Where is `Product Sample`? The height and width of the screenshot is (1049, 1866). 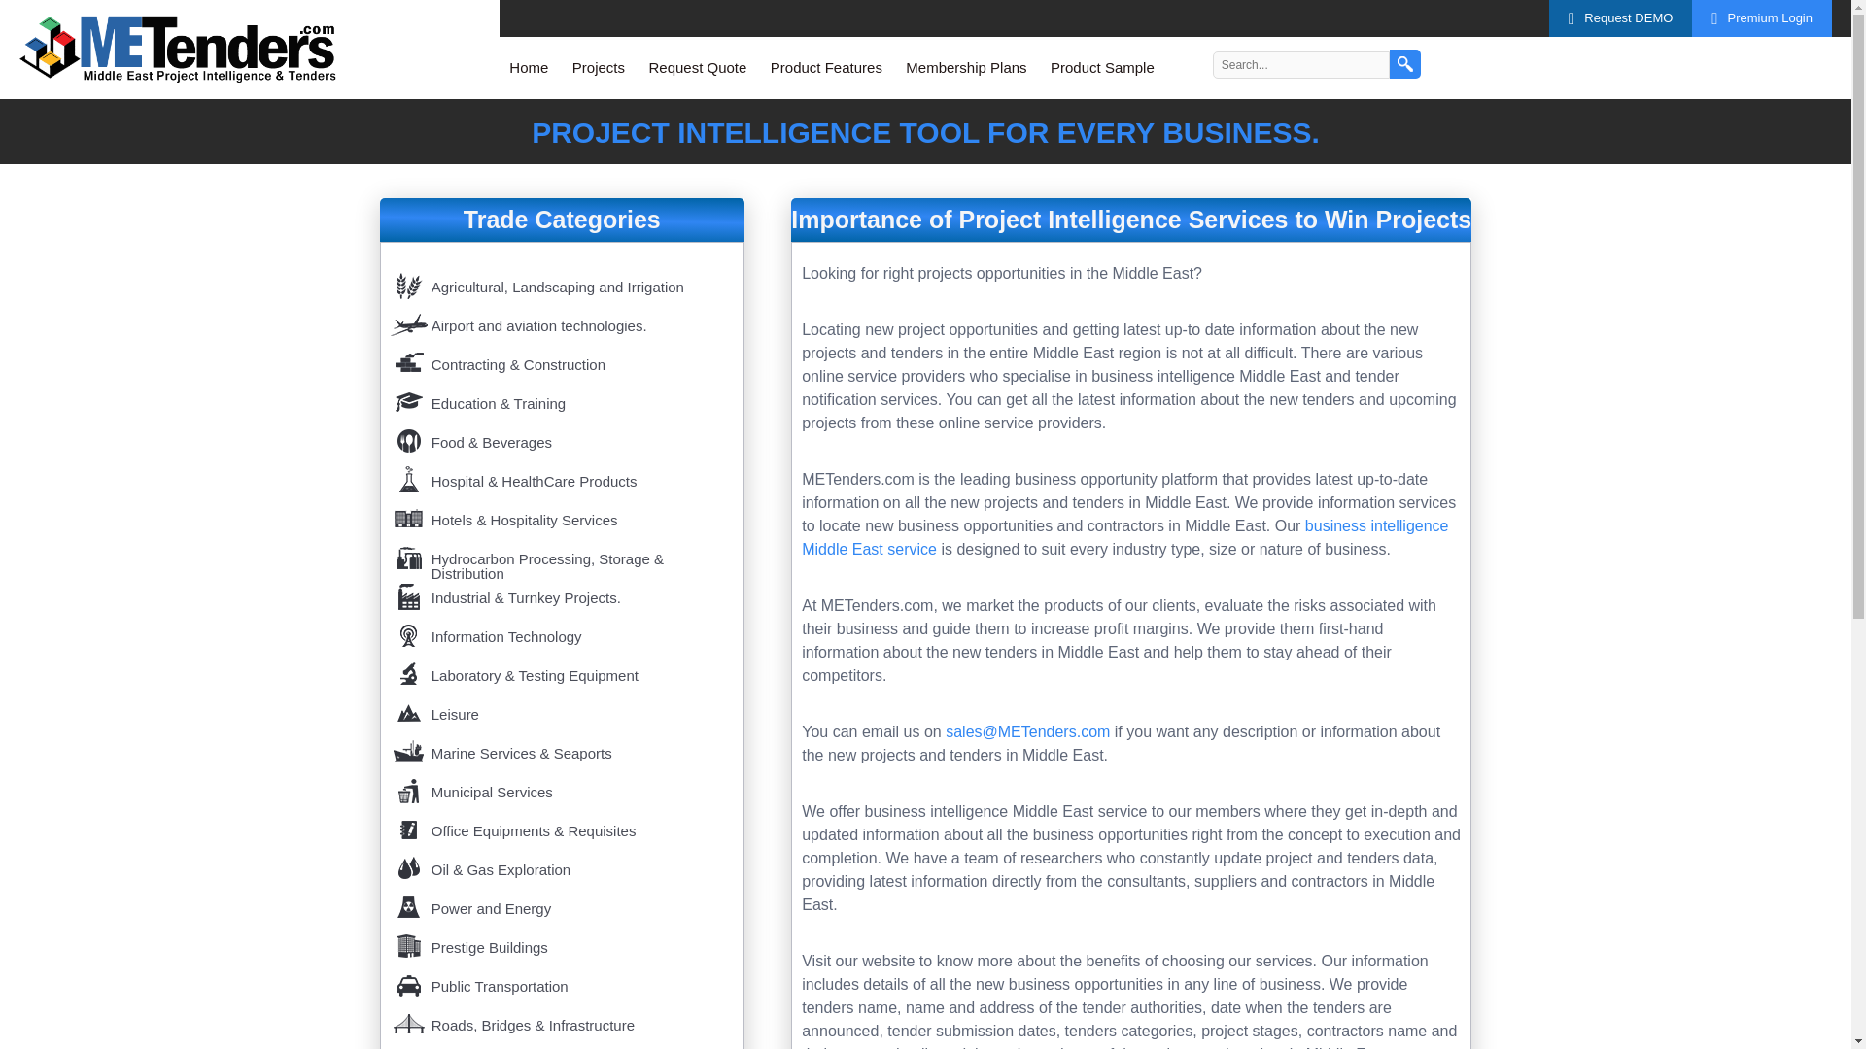 Product Sample is located at coordinates (1102, 67).